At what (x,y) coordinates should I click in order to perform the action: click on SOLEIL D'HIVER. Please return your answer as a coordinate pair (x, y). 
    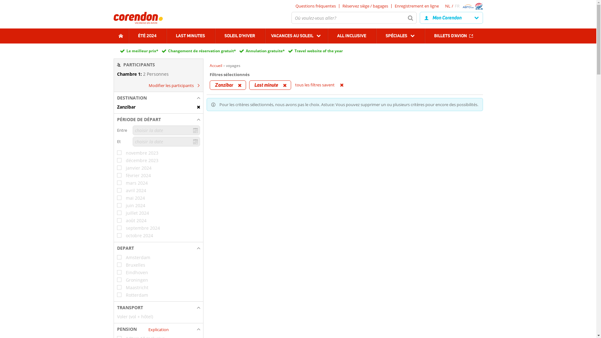
    Looking at the image, I should click on (240, 36).